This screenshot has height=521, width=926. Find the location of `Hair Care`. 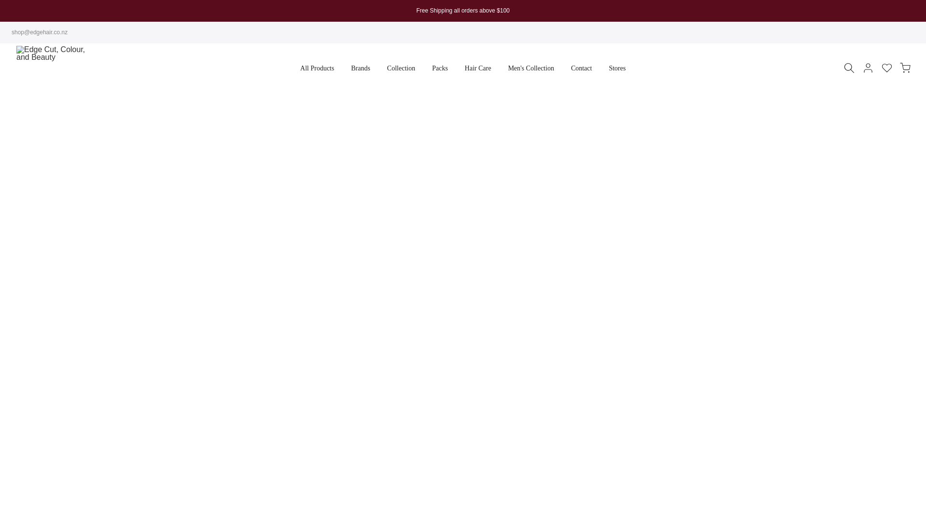

Hair Care is located at coordinates (478, 69).